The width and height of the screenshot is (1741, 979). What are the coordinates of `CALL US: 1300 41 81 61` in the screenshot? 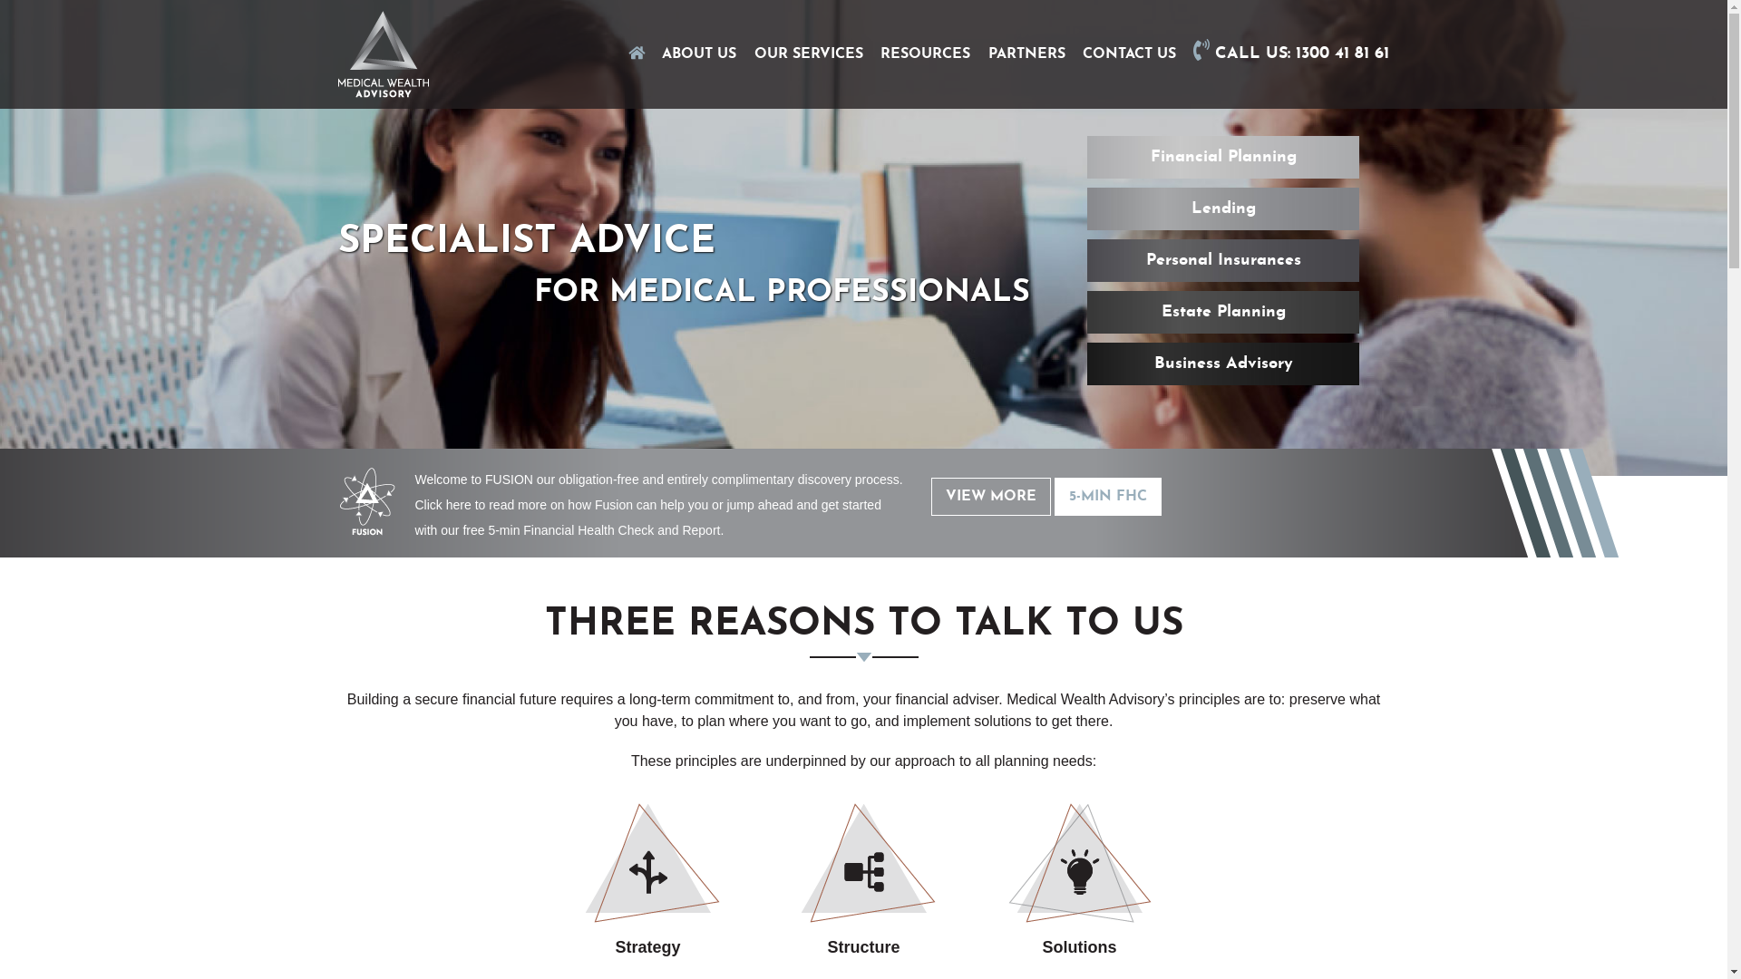 It's located at (1291, 54).